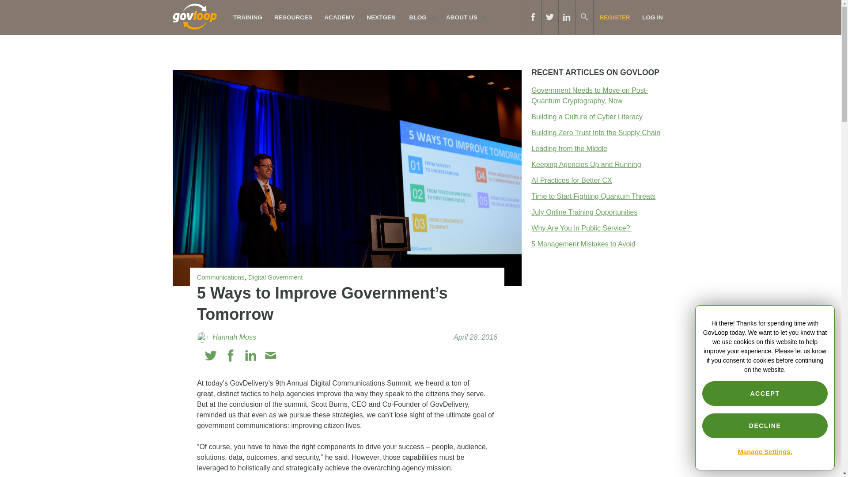 The image size is (848, 477). I want to click on RESOURCES, so click(293, 17).